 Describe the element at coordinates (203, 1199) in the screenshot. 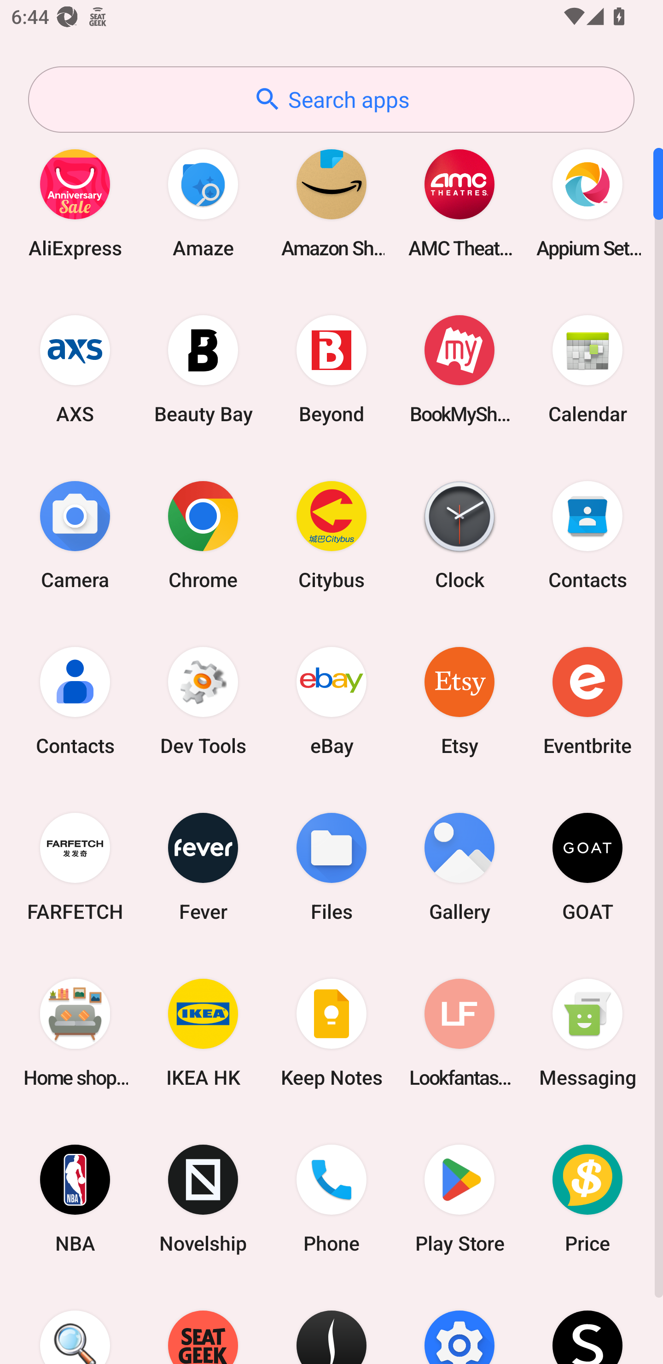

I see `Novelship` at that location.